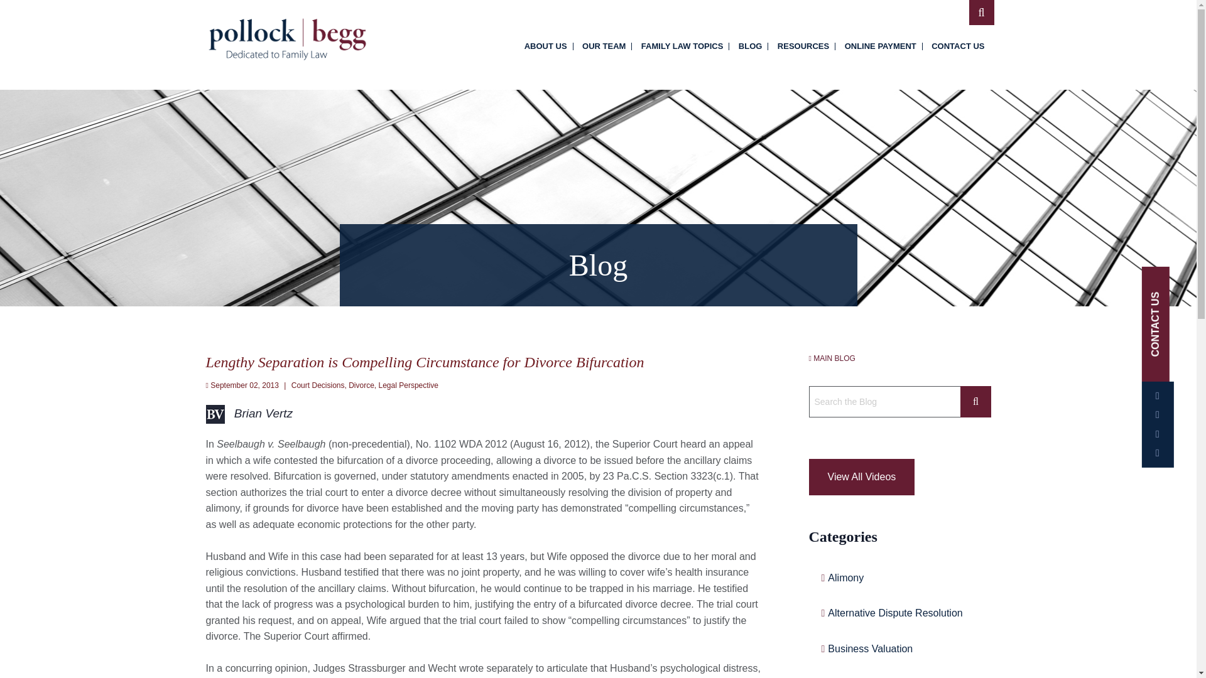 The height and width of the screenshot is (678, 1206). Describe the element at coordinates (682, 46) in the screenshot. I see `FAMILY LAW TOPICS` at that location.